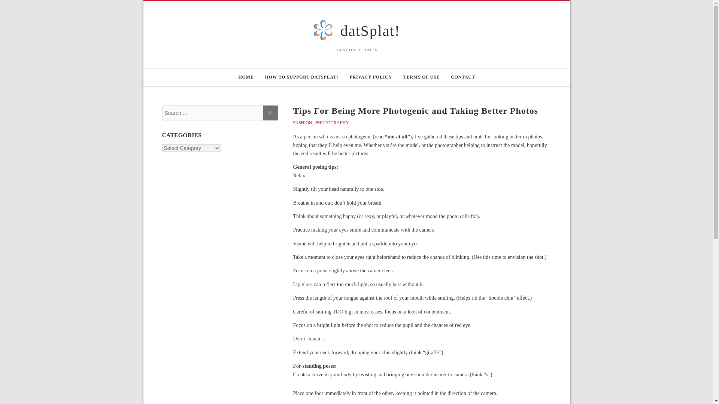 The width and height of the screenshot is (719, 404). What do you see at coordinates (462, 77) in the screenshot?
I see `CONTACT` at bounding box center [462, 77].